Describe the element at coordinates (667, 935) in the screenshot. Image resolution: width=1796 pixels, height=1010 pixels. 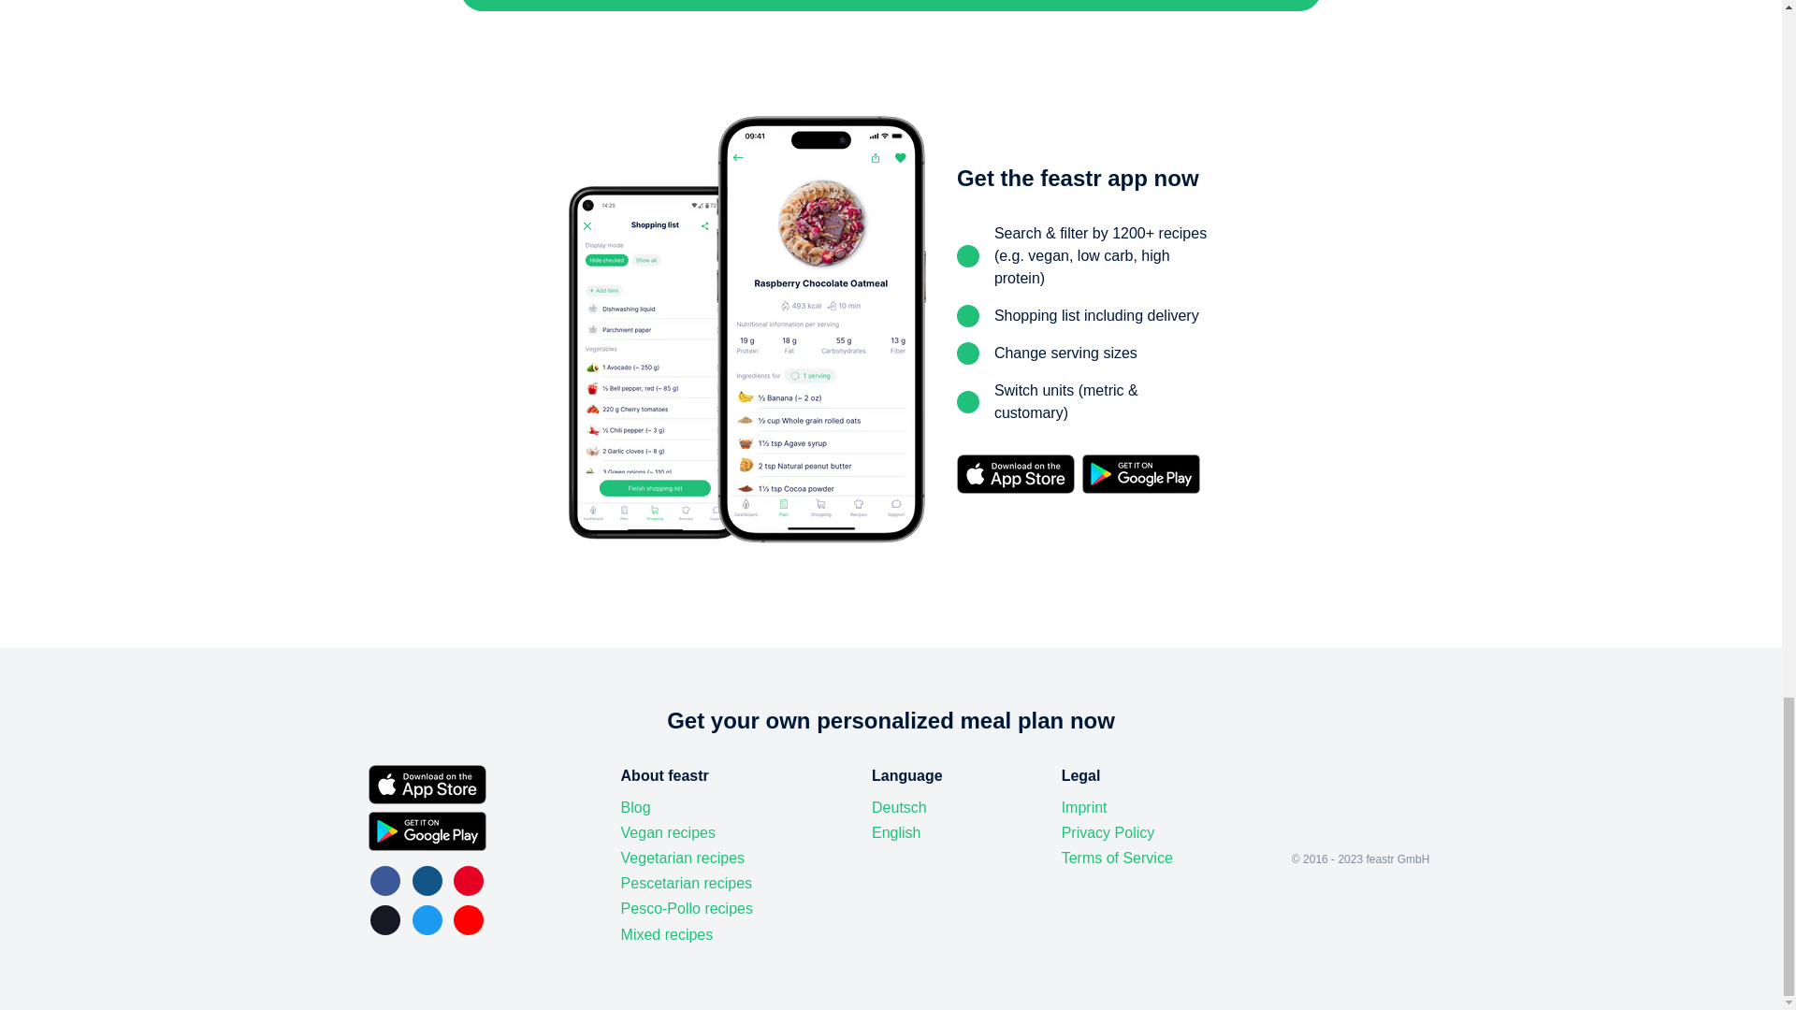
I see `Mixed recipes` at that location.